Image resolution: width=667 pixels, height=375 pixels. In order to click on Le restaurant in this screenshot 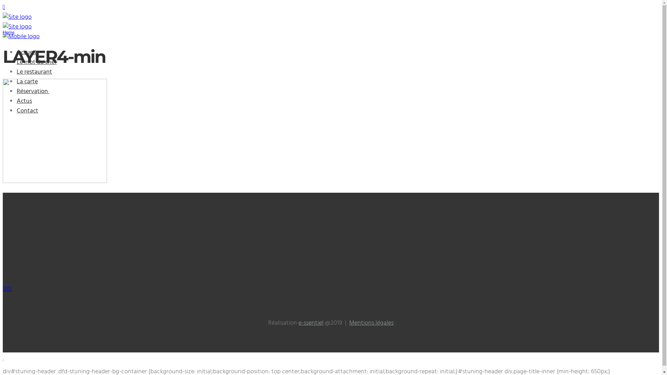, I will do `click(34, 72)`.